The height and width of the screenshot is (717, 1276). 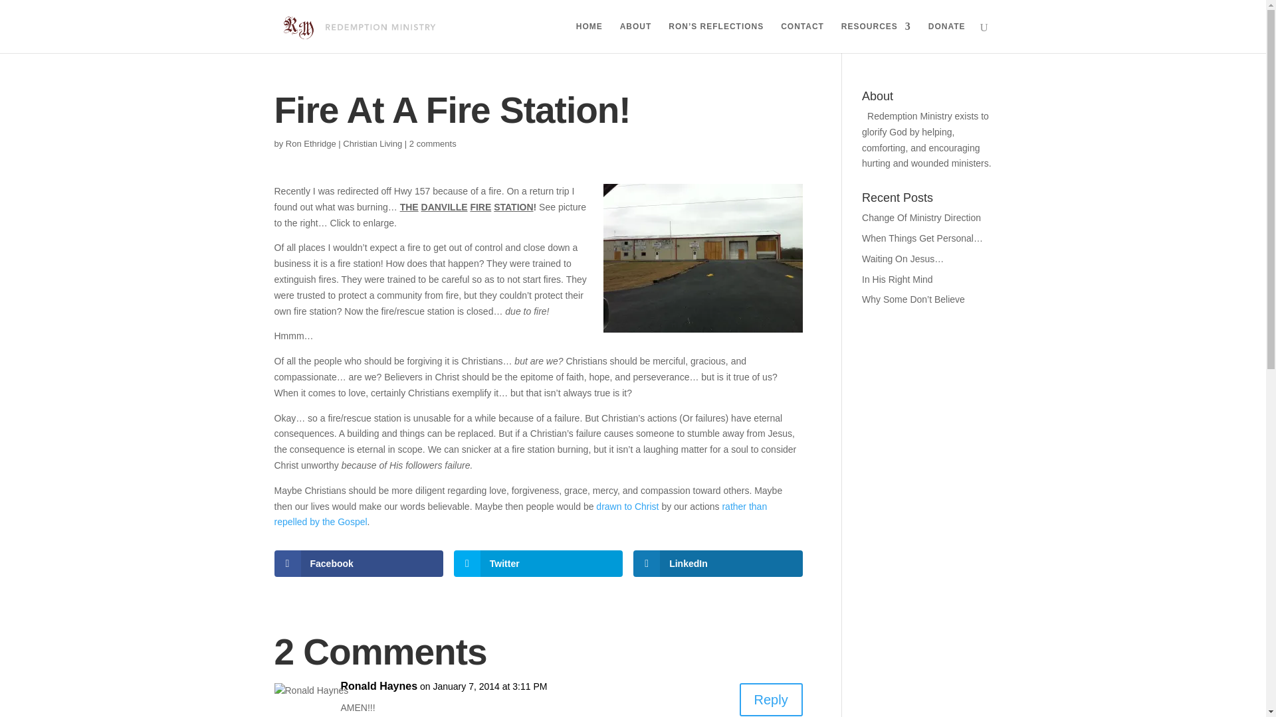 I want to click on Change Of Ministry Direction, so click(x=921, y=217).